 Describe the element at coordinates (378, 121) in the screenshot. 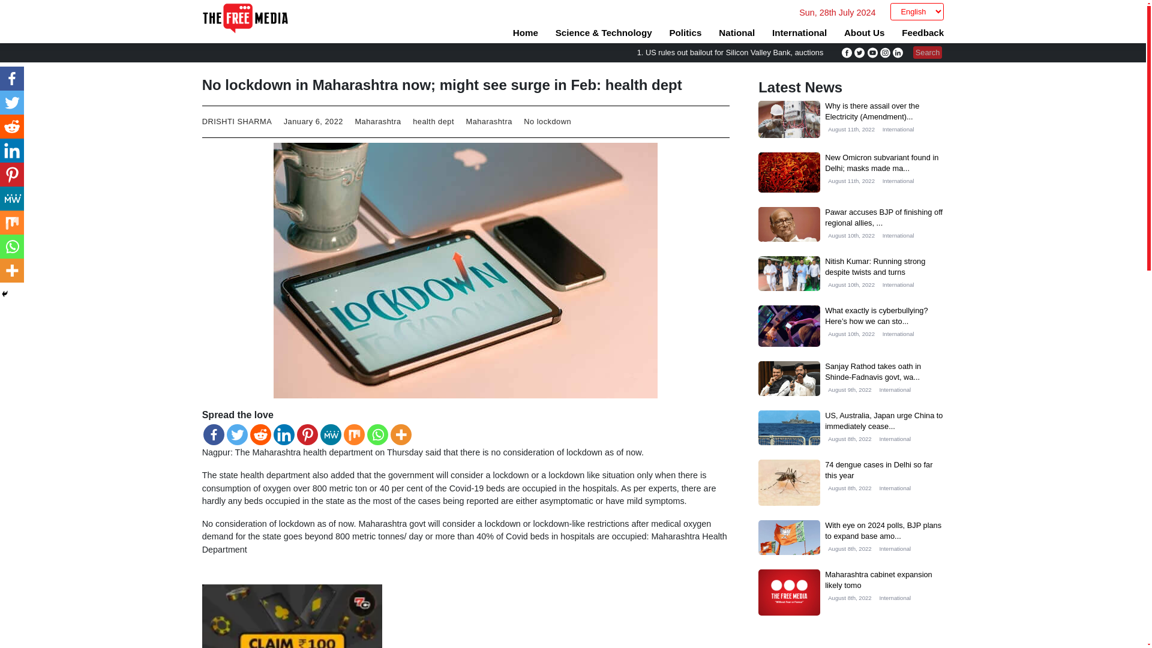

I see `Maharashtra` at that location.